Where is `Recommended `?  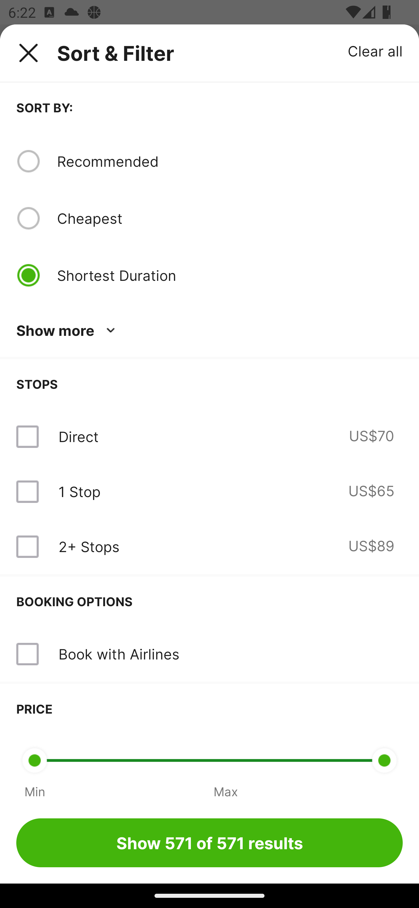 Recommended  is located at coordinates (230, 161).